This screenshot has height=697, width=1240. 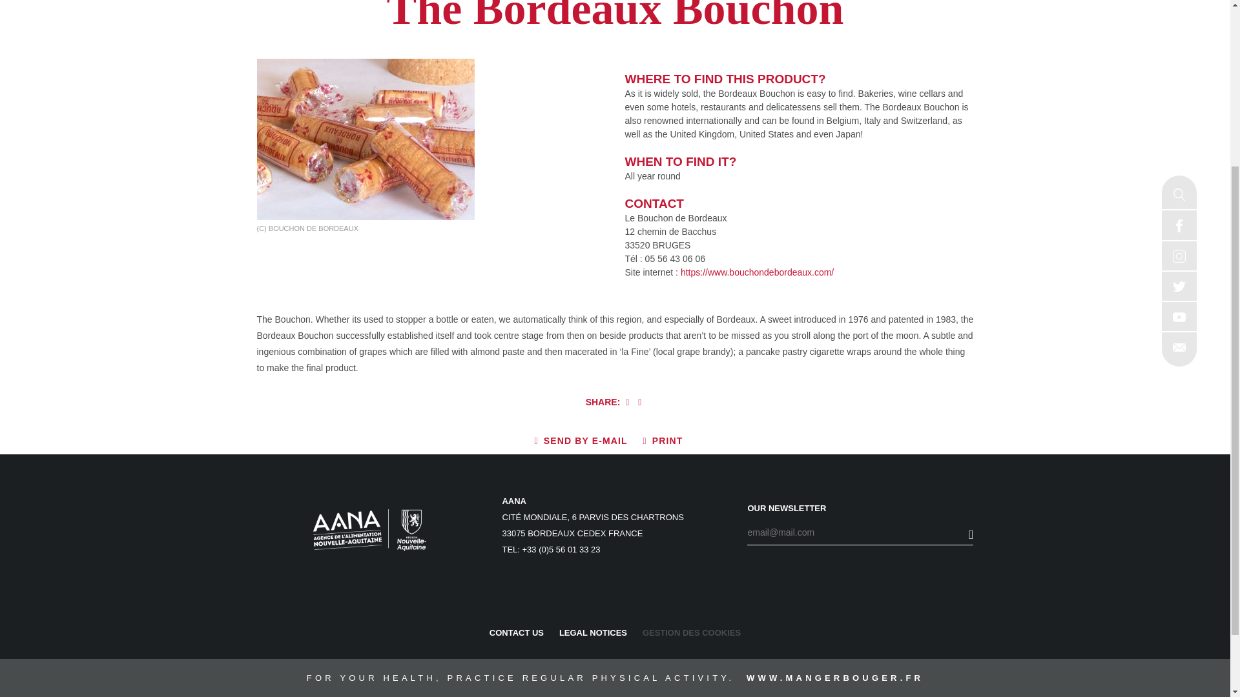 What do you see at coordinates (581, 441) in the screenshot?
I see `SEND BY E-MAIL` at bounding box center [581, 441].